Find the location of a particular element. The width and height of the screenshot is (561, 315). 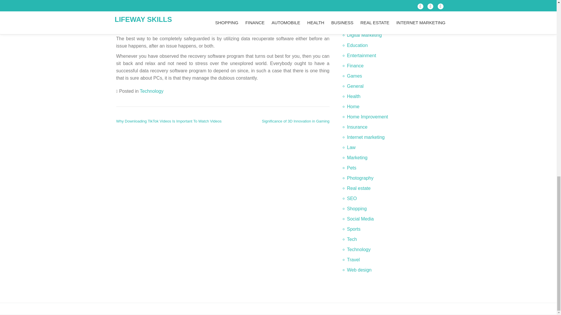

Technology is located at coordinates (151, 91).